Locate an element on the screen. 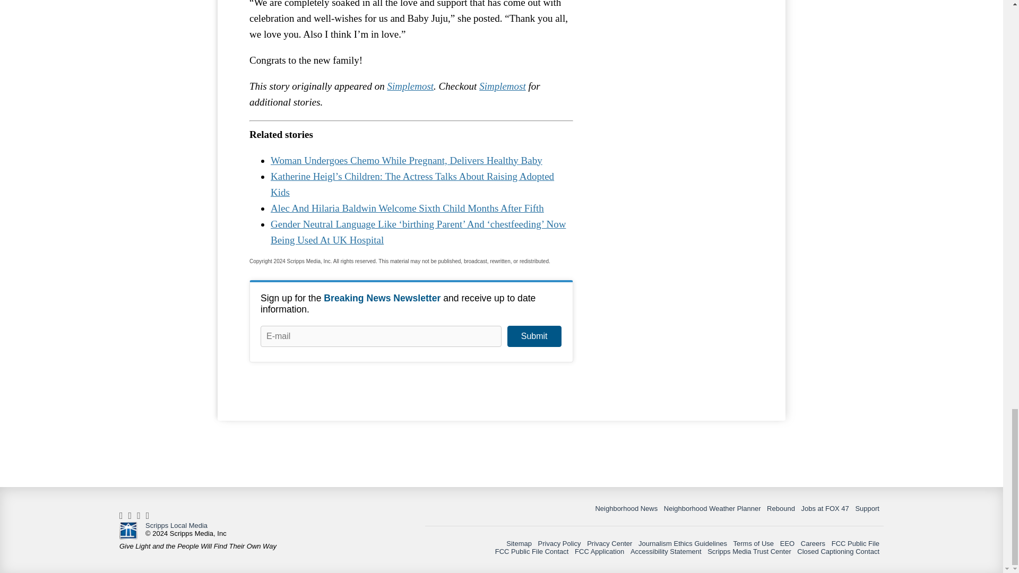 This screenshot has height=573, width=1019. Submit is located at coordinates (534, 336).